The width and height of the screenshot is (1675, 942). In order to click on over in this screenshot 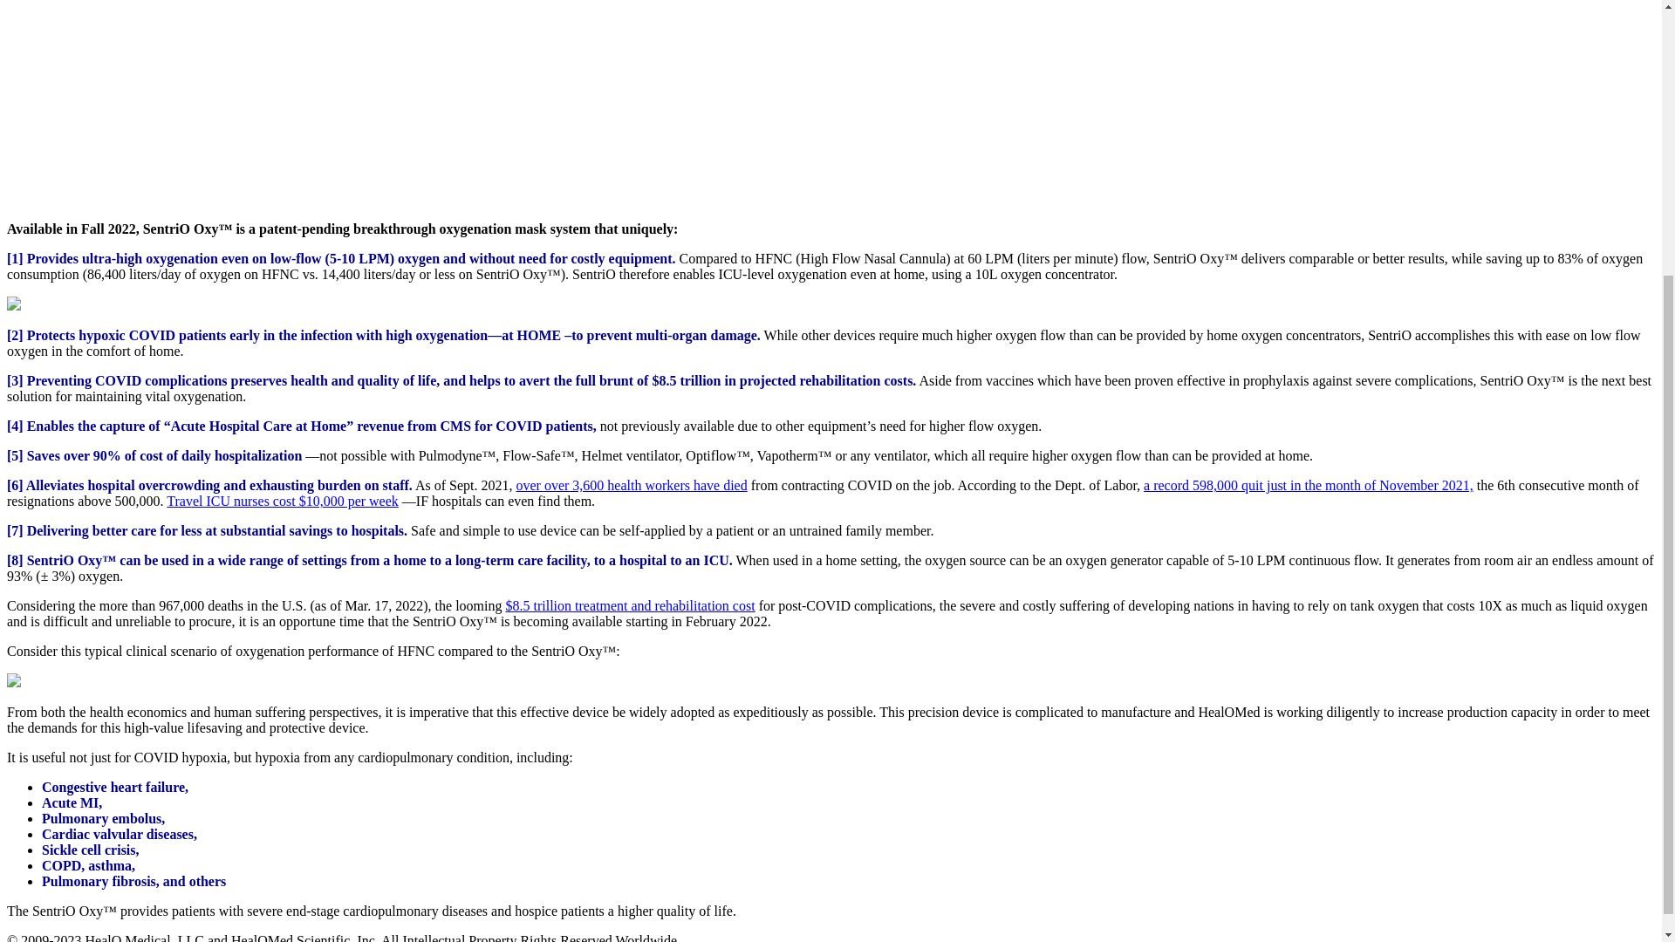, I will do `click(529, 485)`.